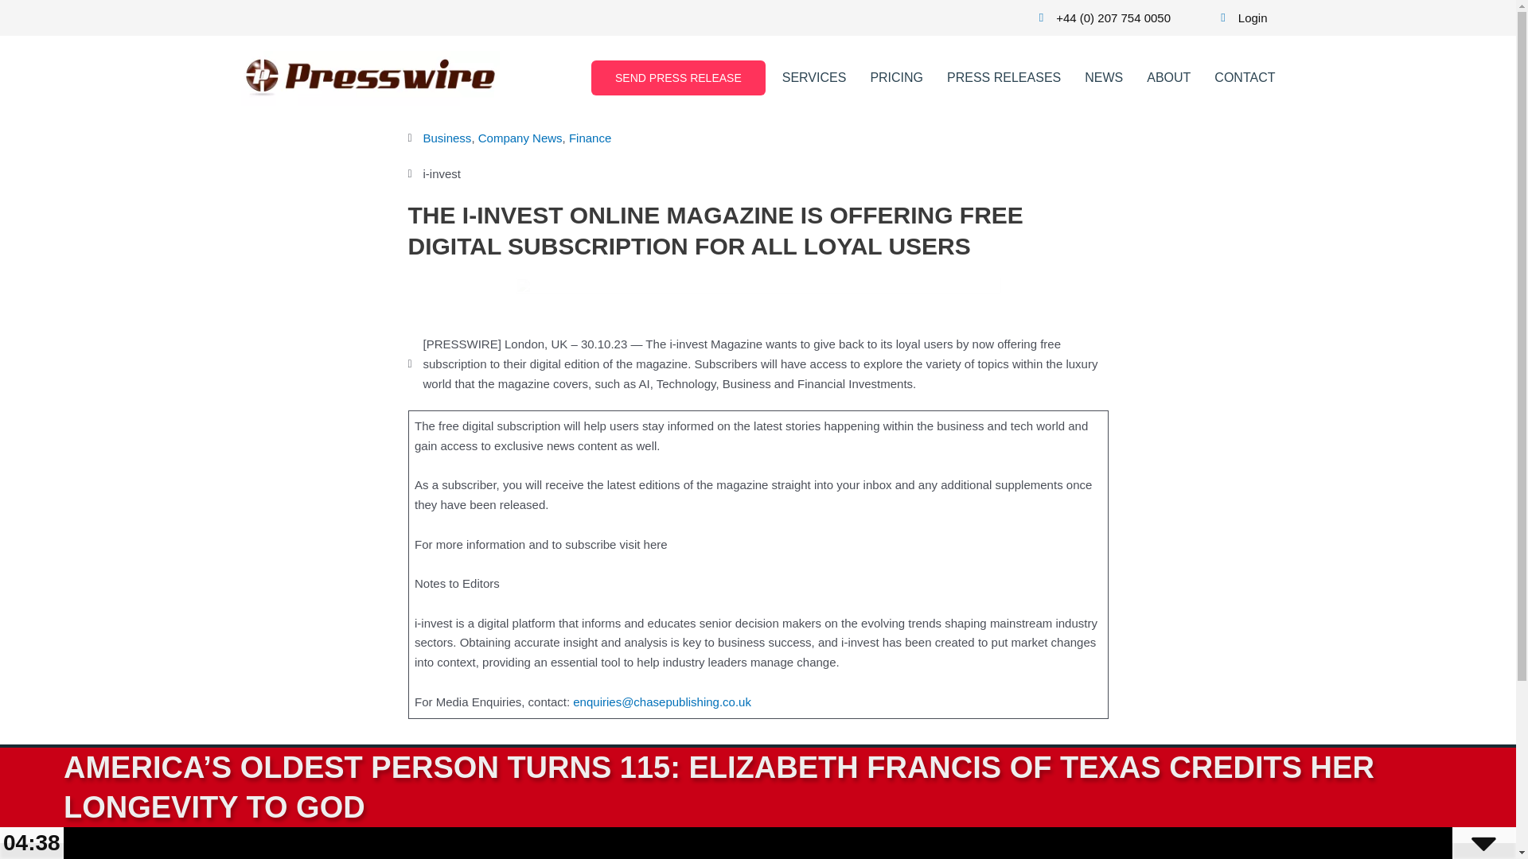 Image resolution: width=1528 pixels, height=859 pixels. What do you see at coordinates (833, 787) in the screenshot?
I see `NEWS` at bounding box center [833, 787].